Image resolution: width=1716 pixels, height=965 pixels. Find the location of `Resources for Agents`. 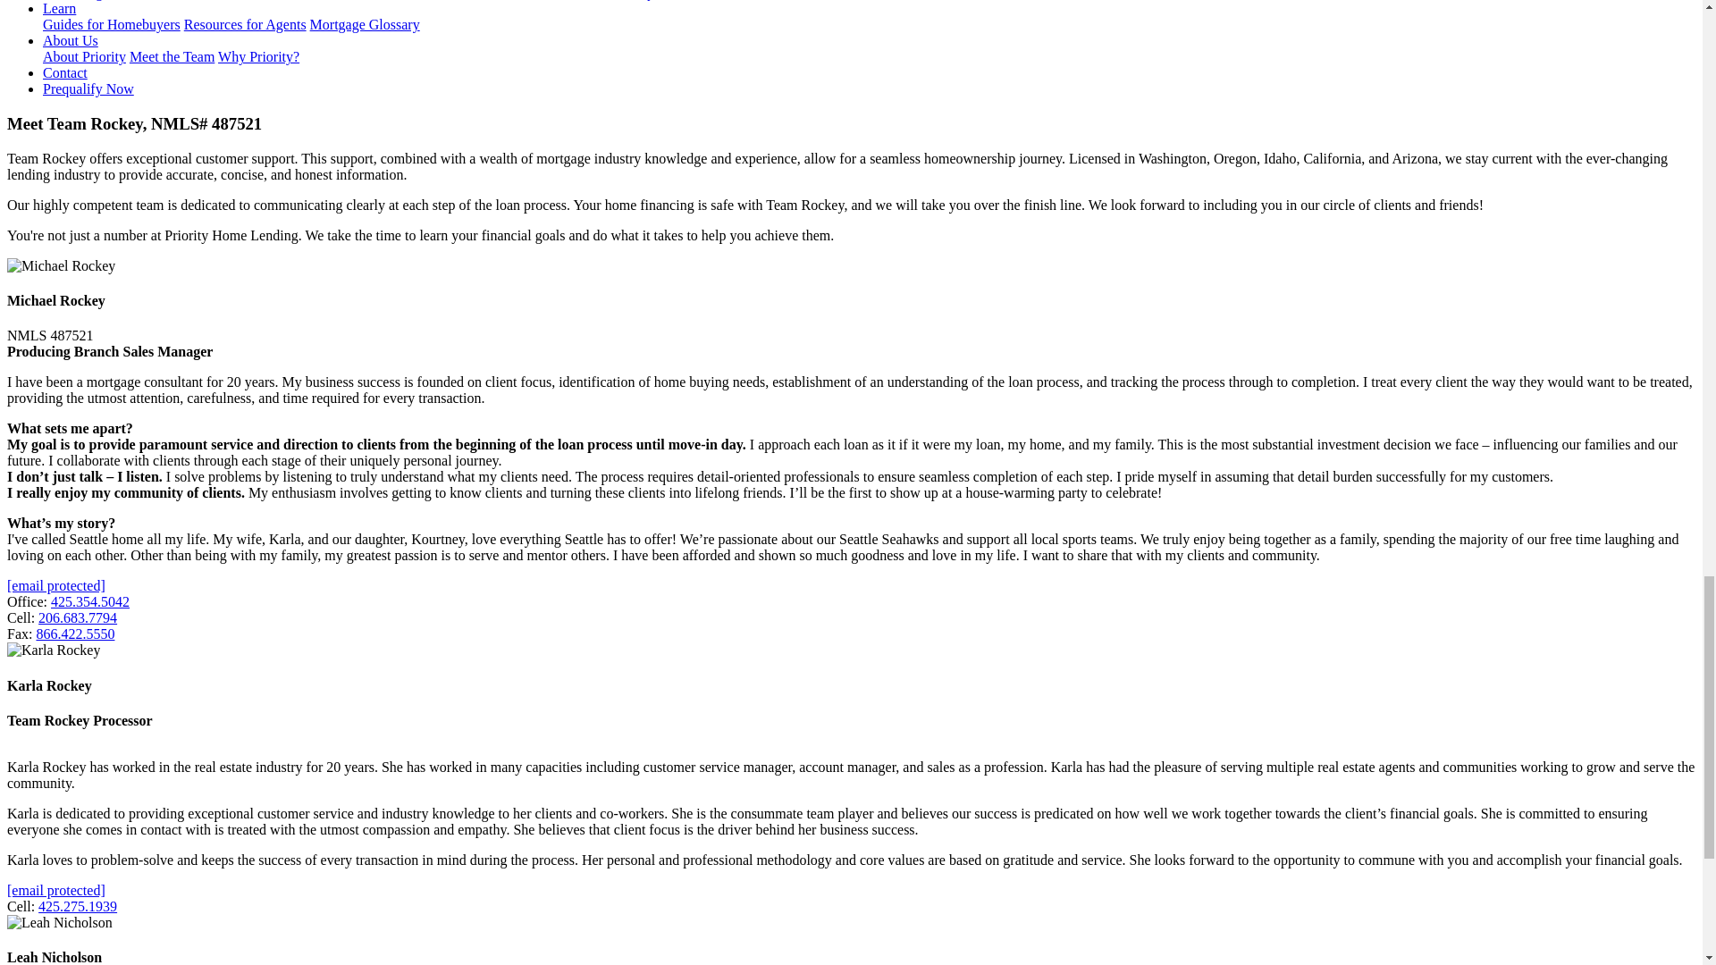

Resources for Agents is located at coordinates (245, 24).